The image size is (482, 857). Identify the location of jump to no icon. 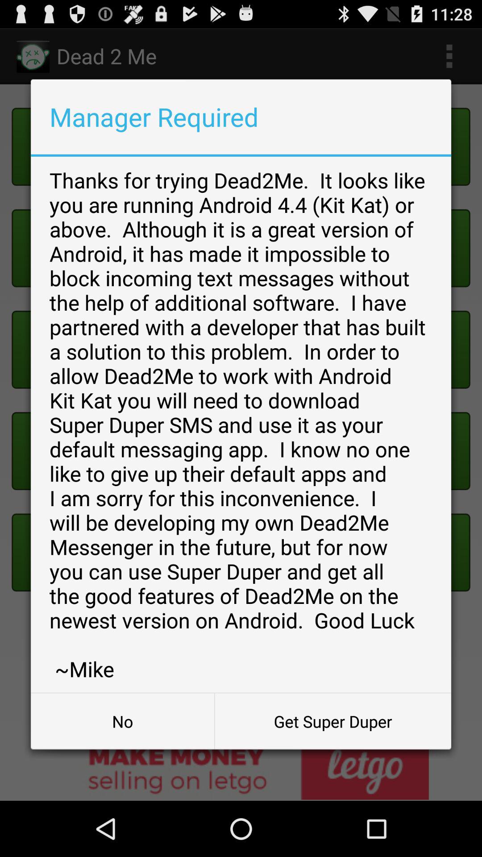
(122, 721).